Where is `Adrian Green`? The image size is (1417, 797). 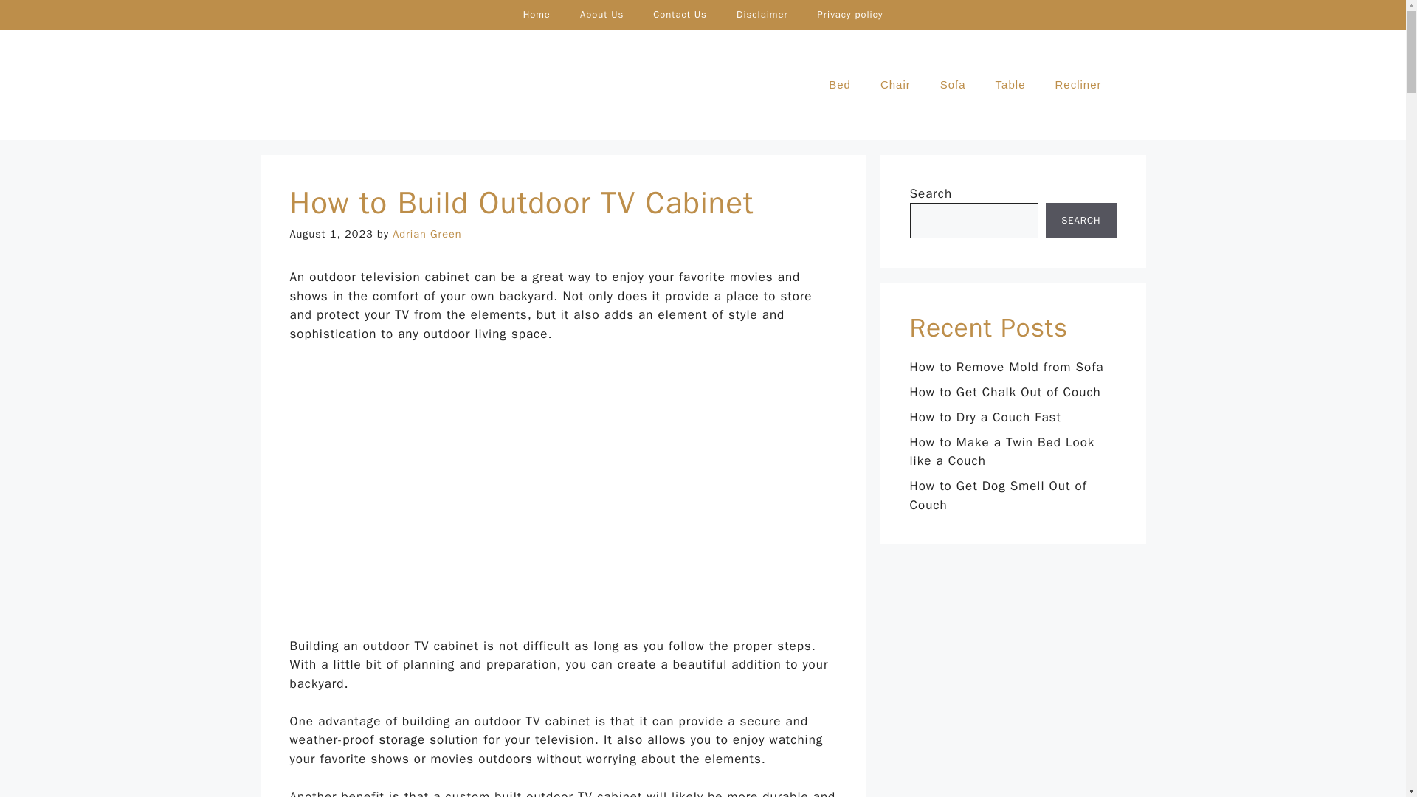 Adrian Green is located at coordinates (427, 233).